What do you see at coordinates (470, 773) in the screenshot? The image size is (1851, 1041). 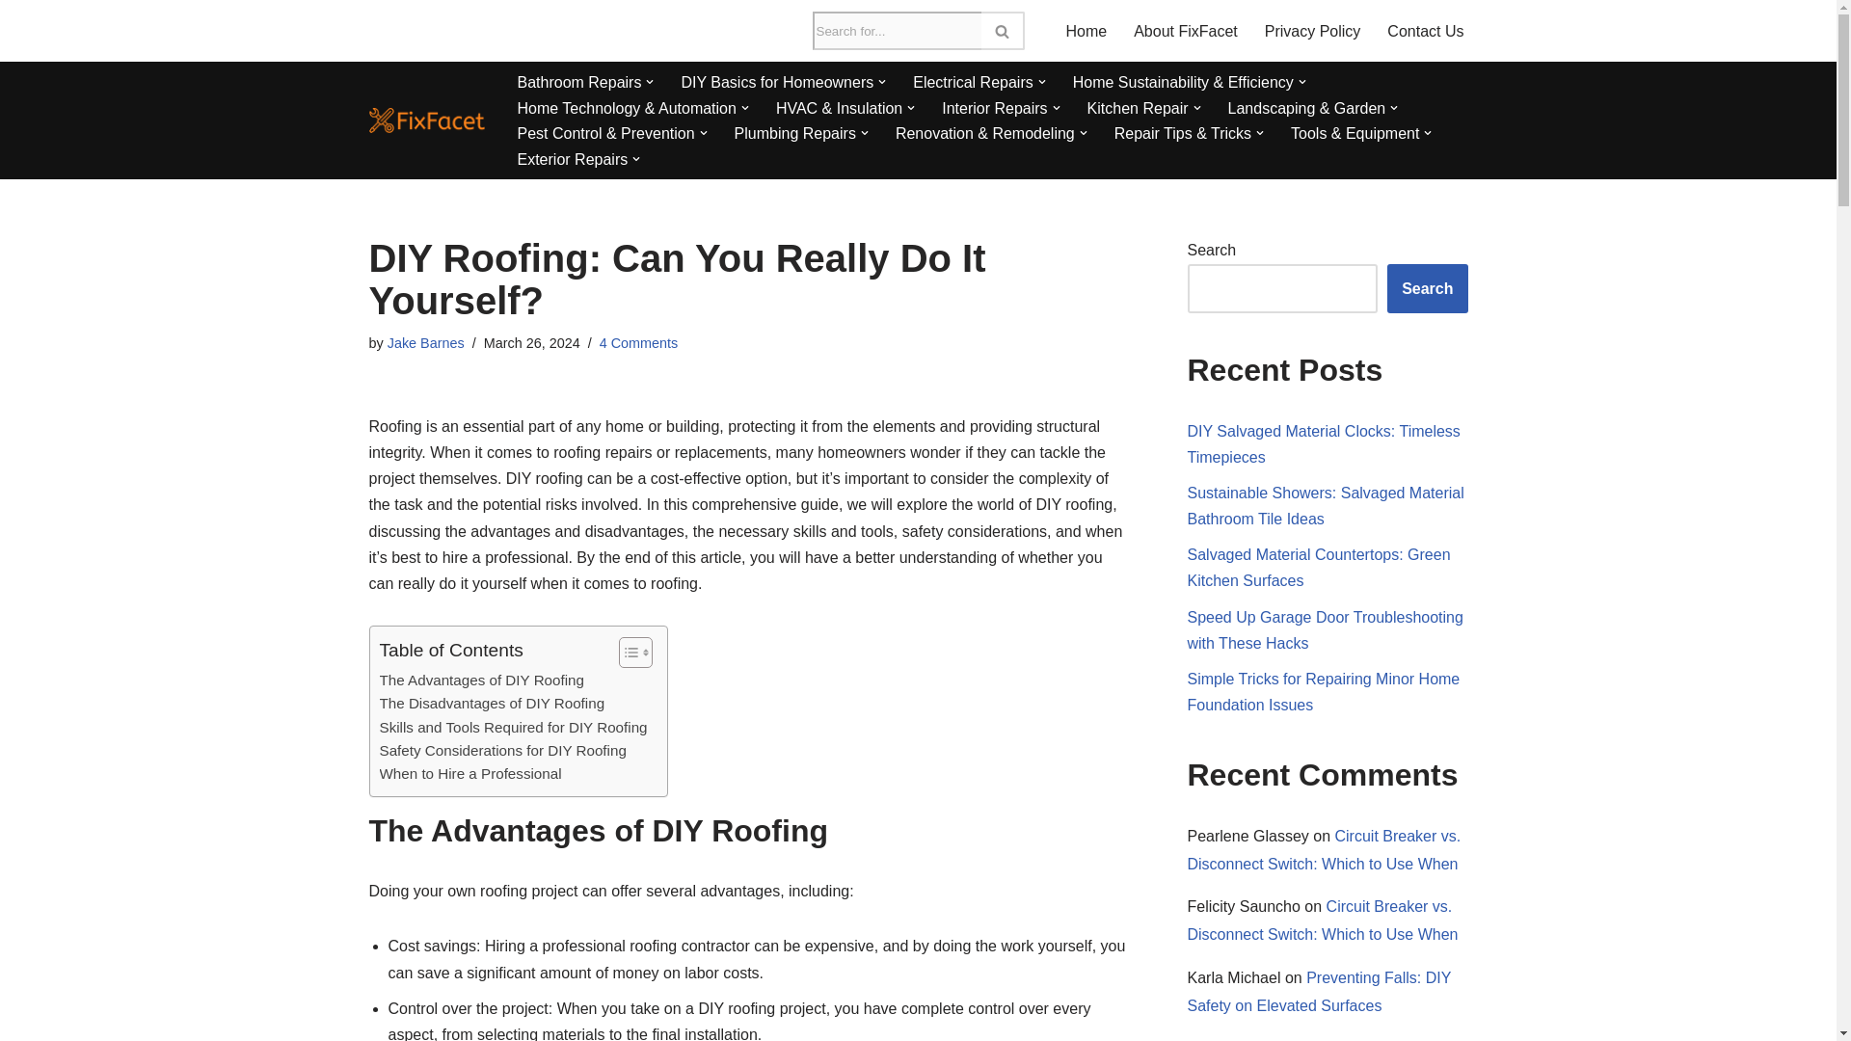 I see `When to Hire a Professional` at bounding box center [470, 773].